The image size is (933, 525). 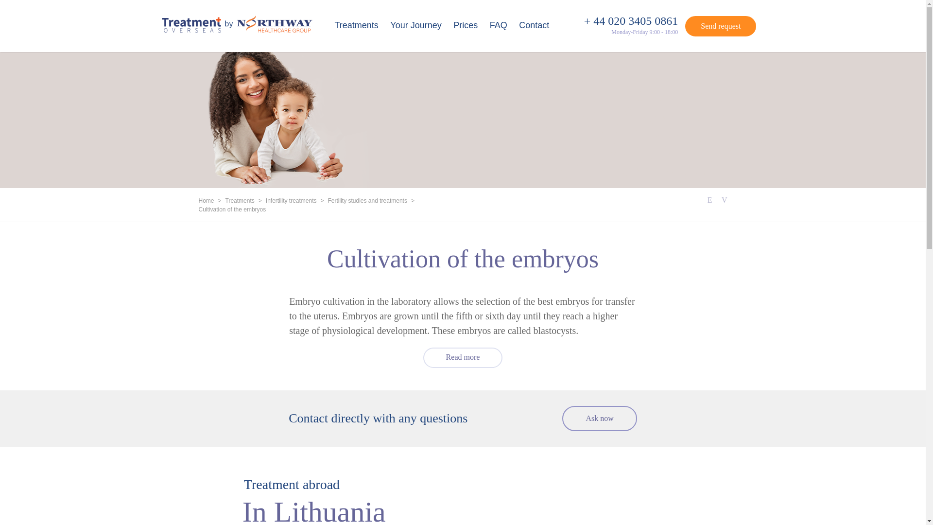 What do you see at coordinates (466, 25) in the screenshot?
I see `Prices` at bounding box center [466, 25].